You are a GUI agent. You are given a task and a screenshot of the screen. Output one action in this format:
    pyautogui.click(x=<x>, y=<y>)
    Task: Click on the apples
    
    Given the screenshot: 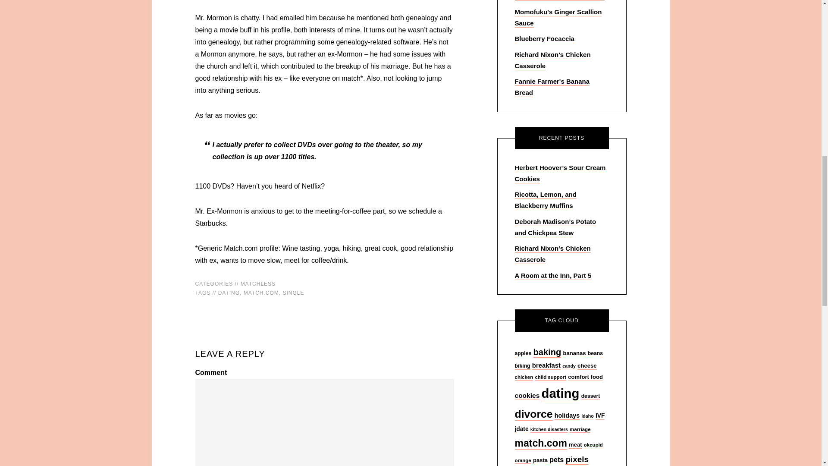 What is the action you would take?
    pyautogui.click(x=523, y=354)
    